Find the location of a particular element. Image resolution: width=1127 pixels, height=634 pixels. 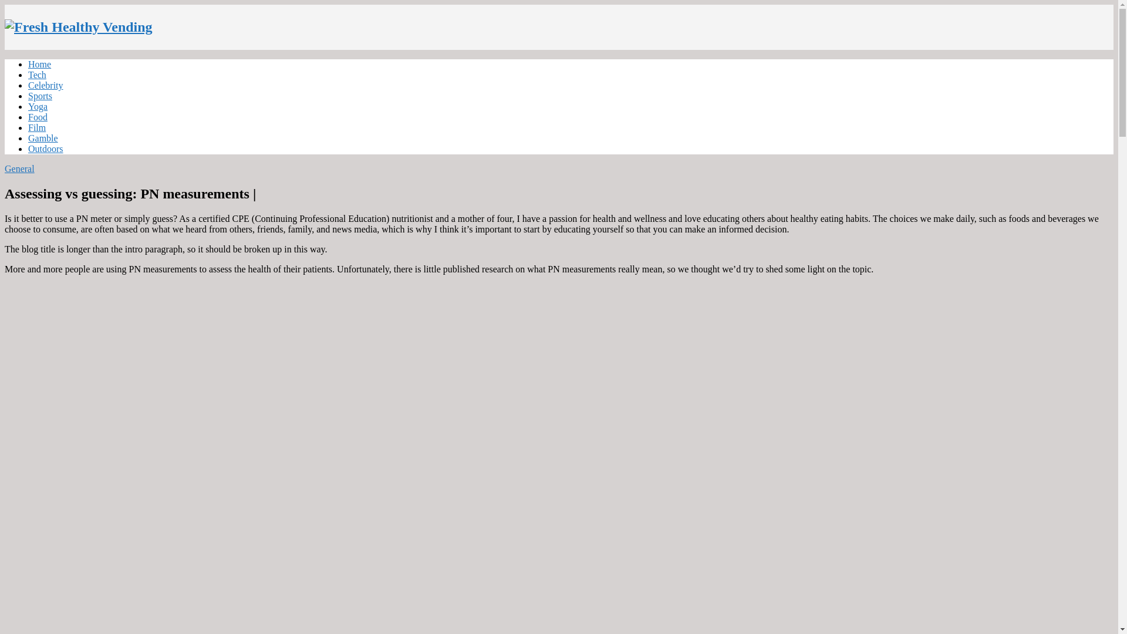

Sports is located at coordinates (40, 96).